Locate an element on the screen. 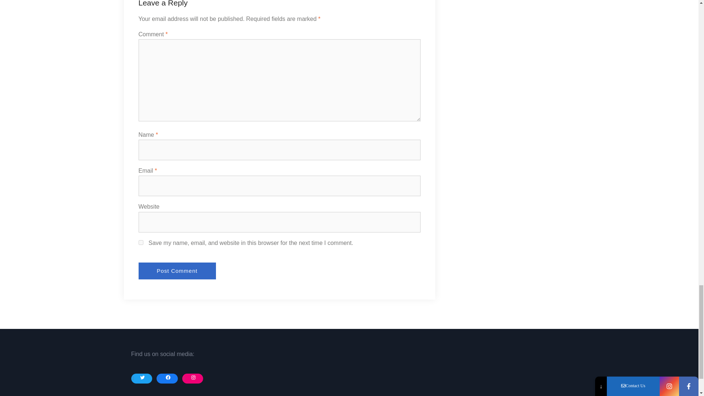  Instagram is located at coordinates (194, 378).